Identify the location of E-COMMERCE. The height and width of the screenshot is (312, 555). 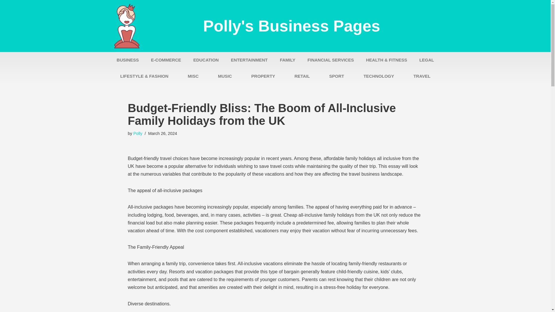
(166, 60).